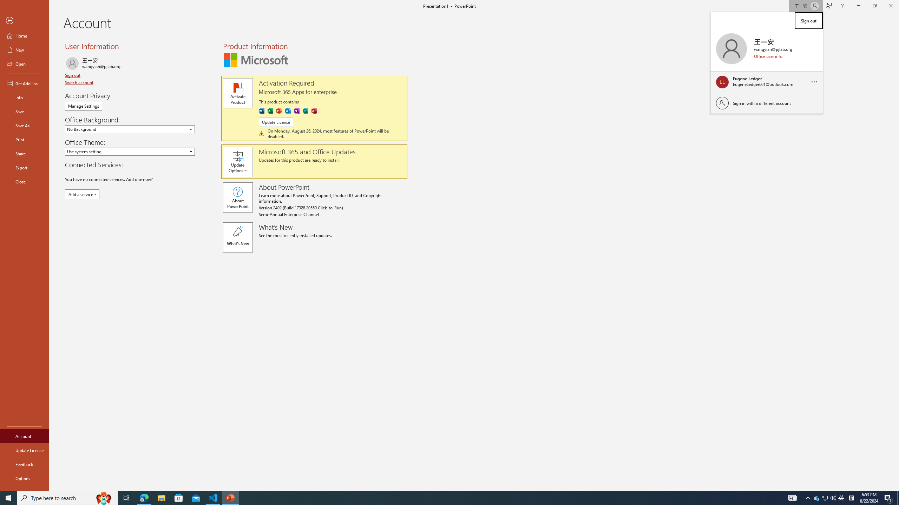 This screenshot has width=899, height=505. I want to click on Office Theme, so click(130, 151).